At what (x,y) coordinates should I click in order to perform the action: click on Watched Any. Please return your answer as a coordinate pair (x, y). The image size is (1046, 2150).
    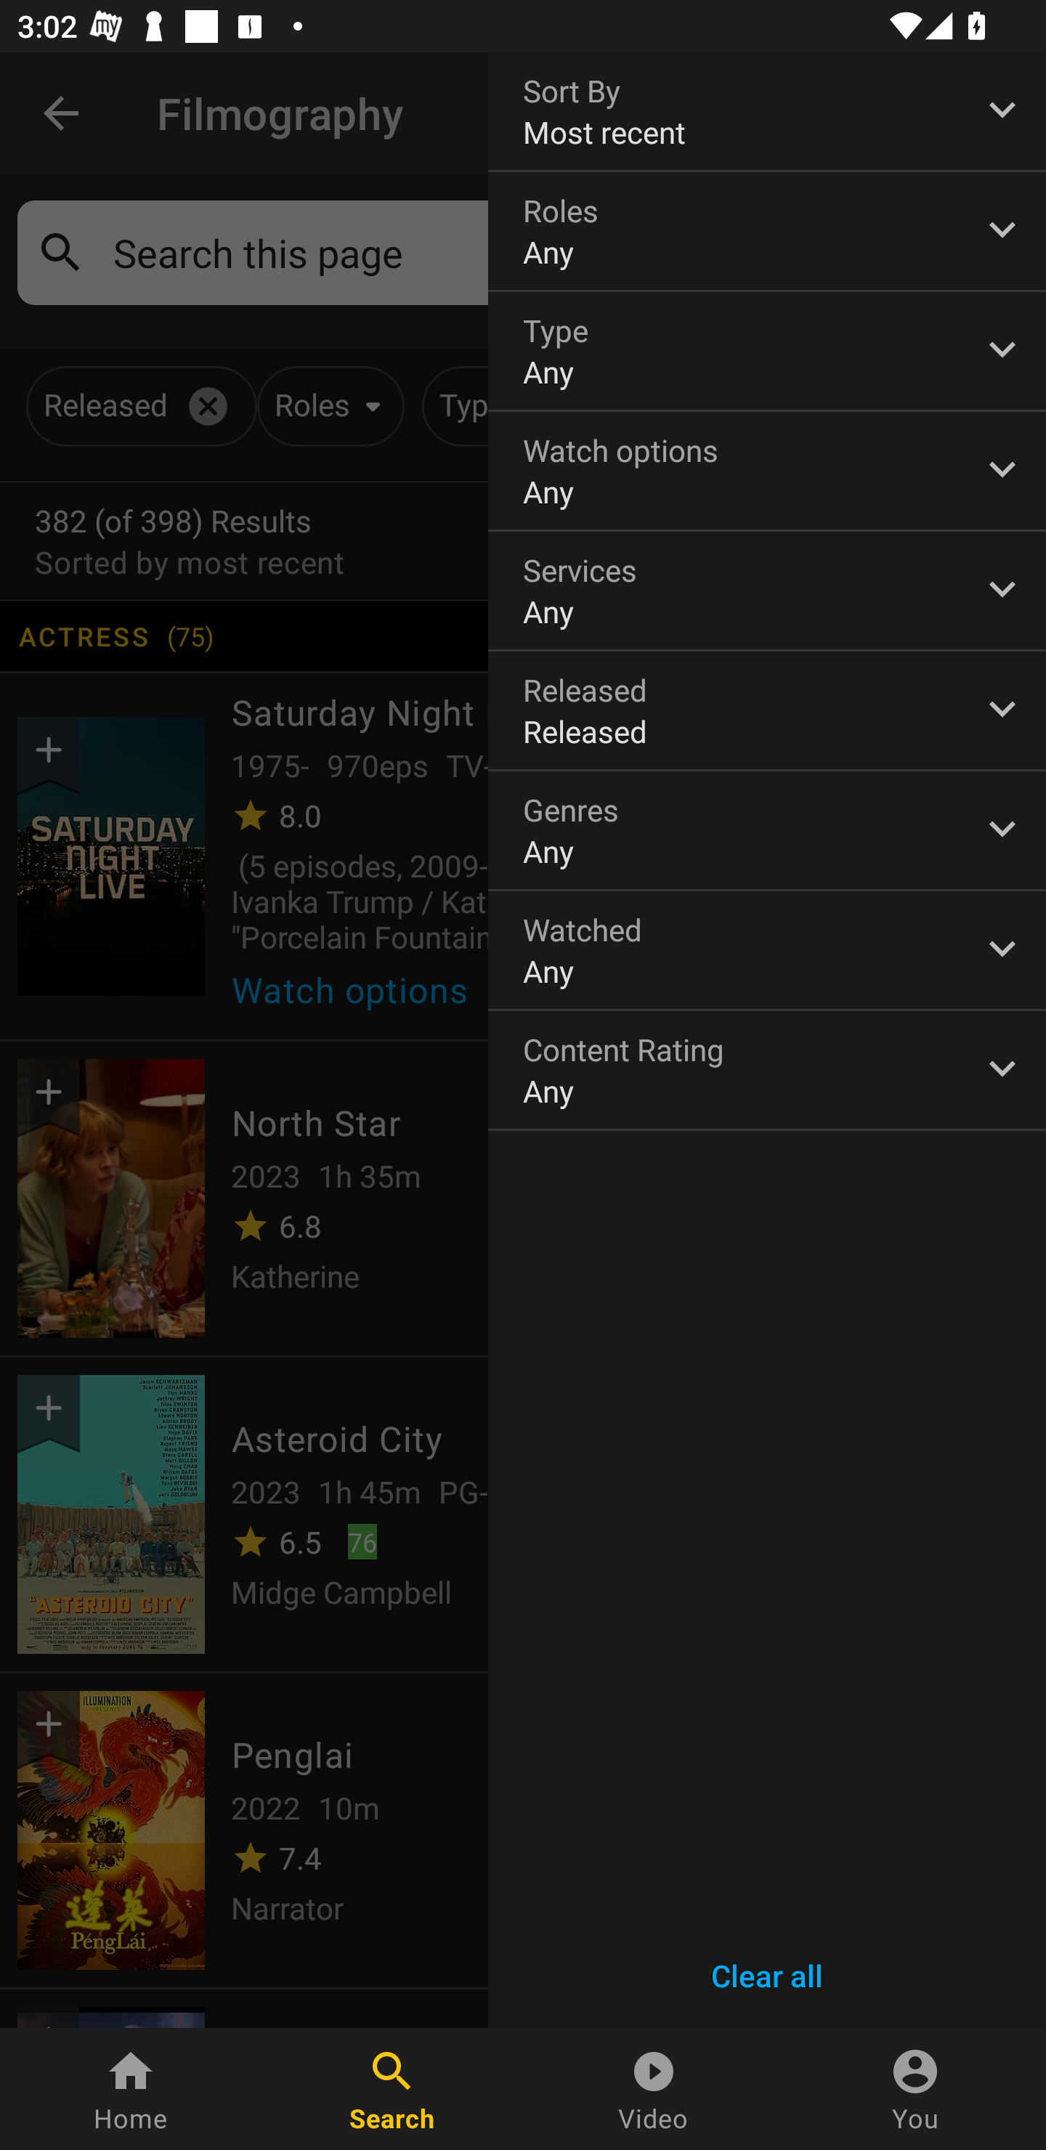
    Looking at the image, I should click on (767, 950).